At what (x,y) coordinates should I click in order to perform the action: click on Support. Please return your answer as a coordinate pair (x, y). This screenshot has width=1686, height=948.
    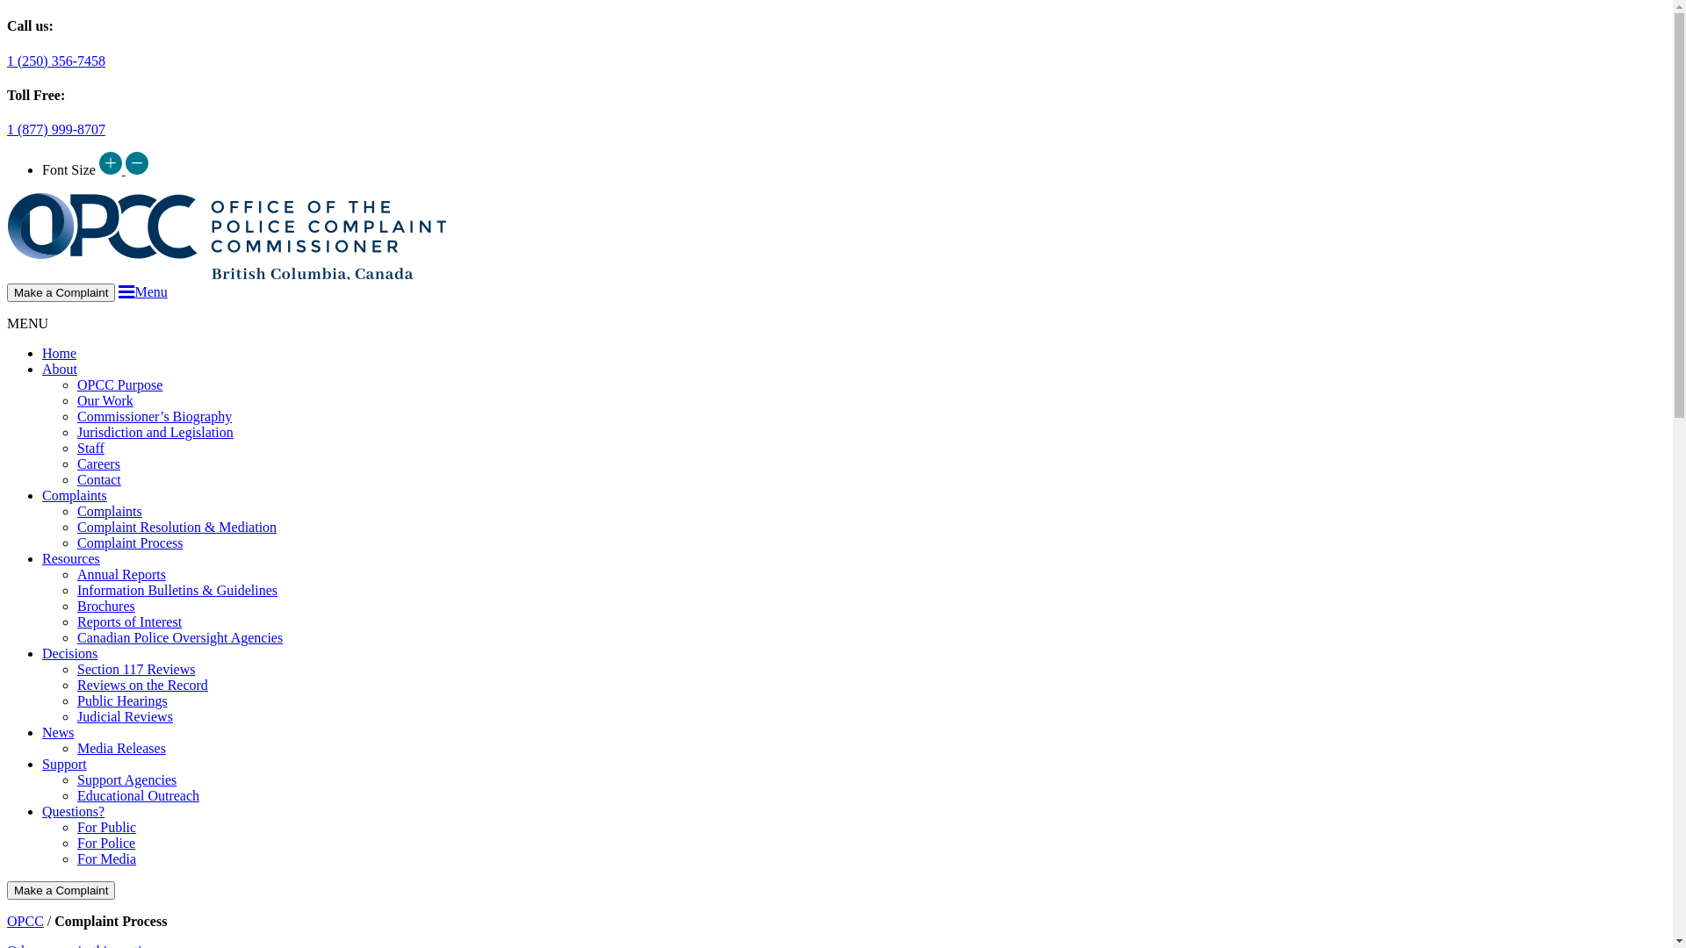
    Looking at the image, I should click on (65, 764).